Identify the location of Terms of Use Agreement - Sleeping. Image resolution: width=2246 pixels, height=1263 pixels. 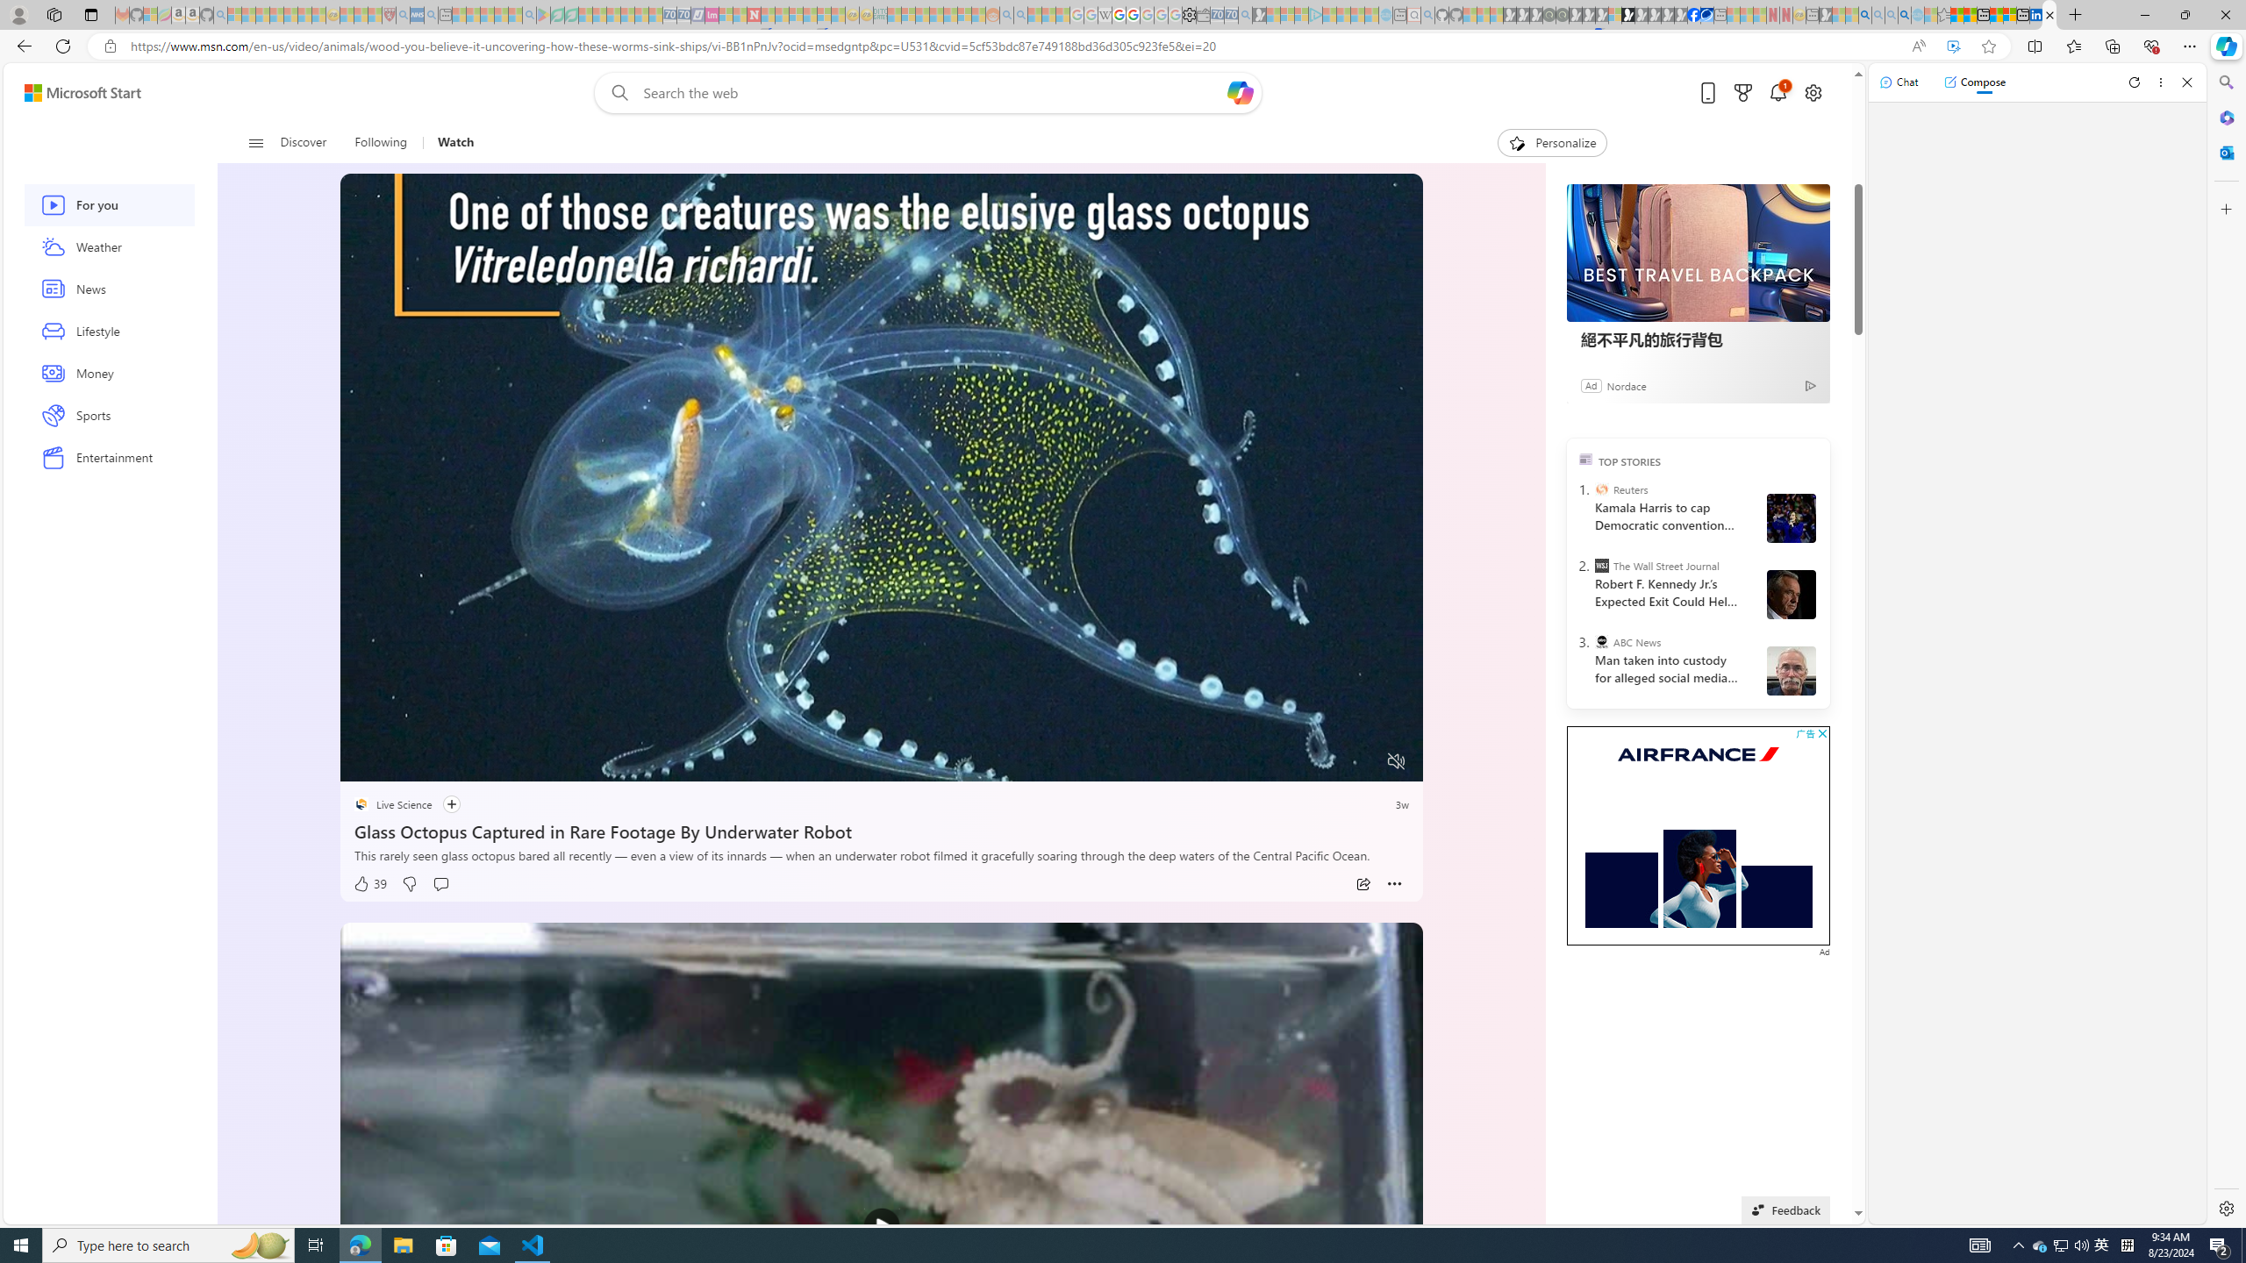
(558, 15).